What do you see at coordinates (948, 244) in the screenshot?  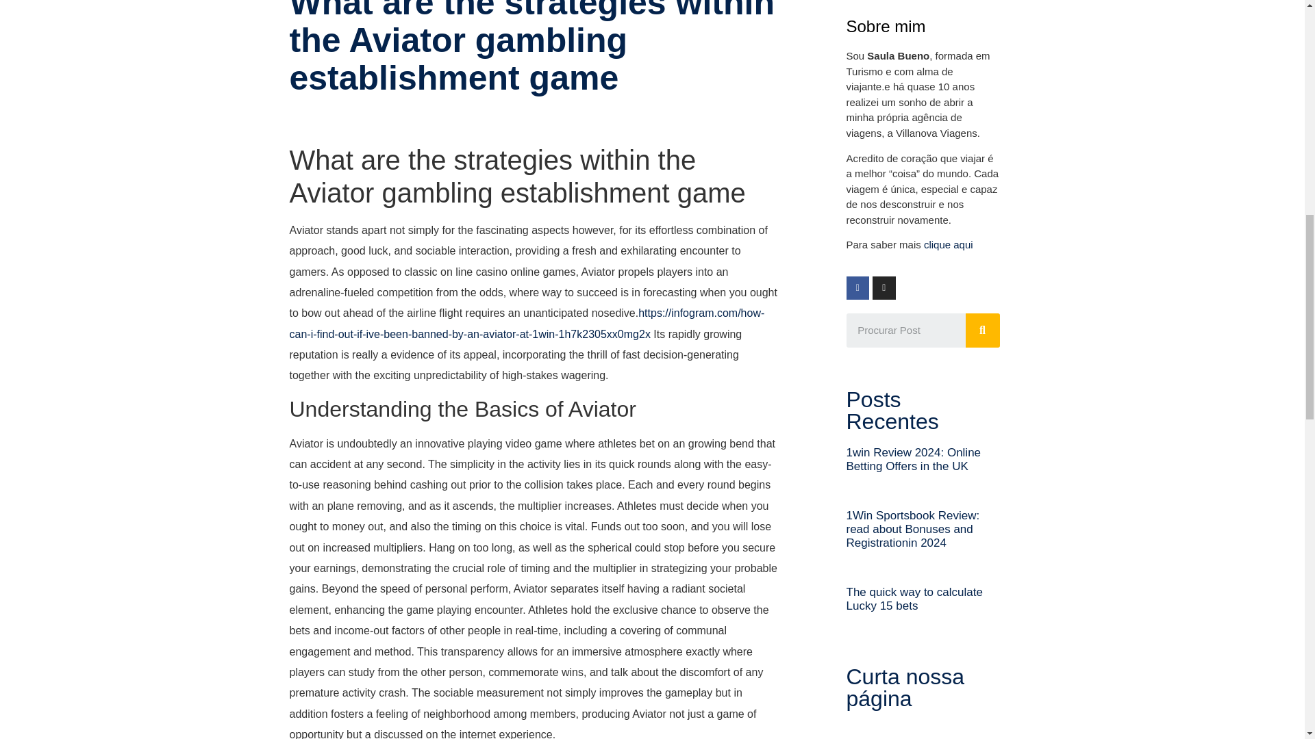 I see `clique aqui` at bounding box center [948, 244].